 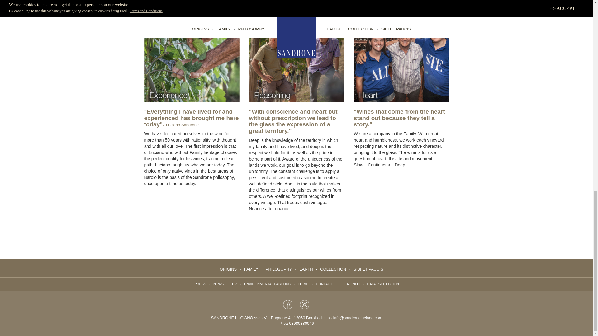 I want to click on COLLECTION, so click(x=333, y=269).